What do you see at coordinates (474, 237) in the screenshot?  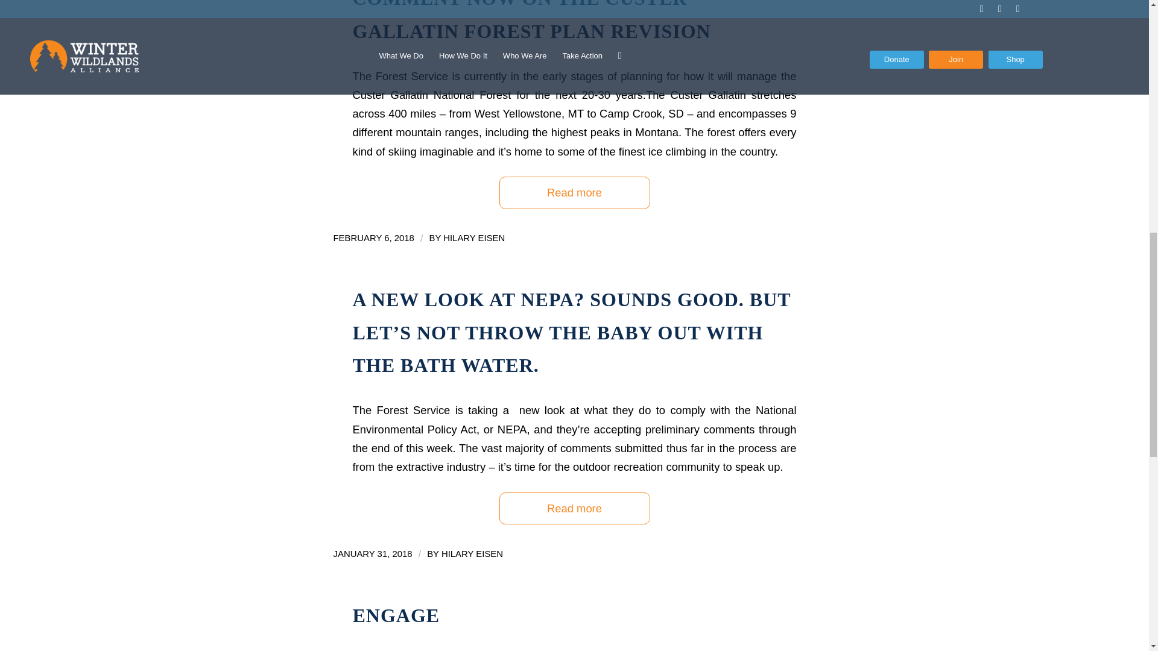 I see `Posts by Hilary Eisen` at bounding box center [474, 237].